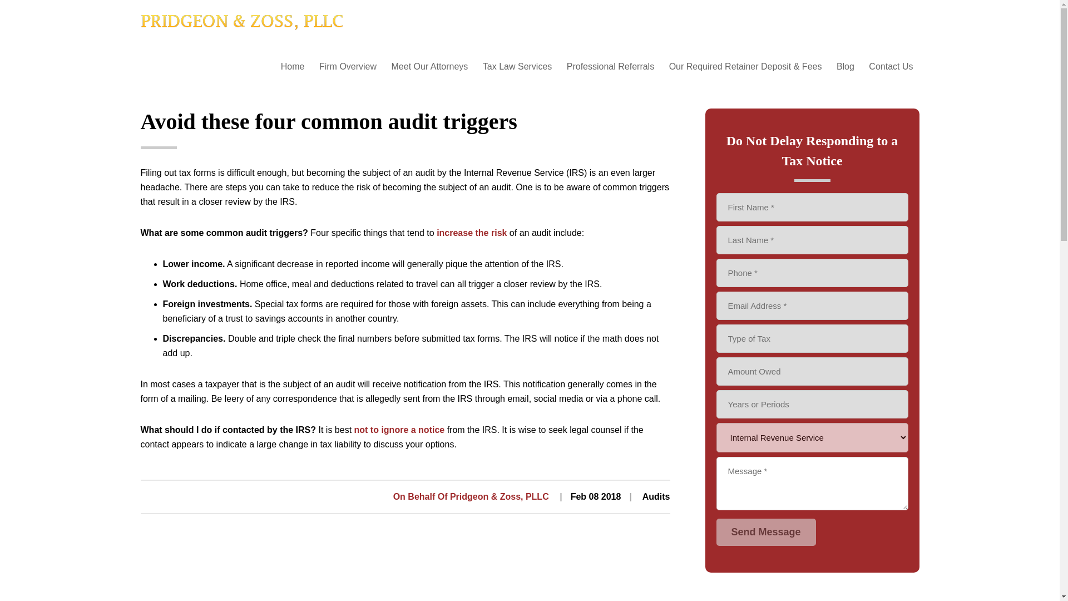 The height and width of the screenshot is (601, 1068). Describe the element at coordinates (429, 67) in the screenshot. I see `Meet Our Attorneys` at that location.